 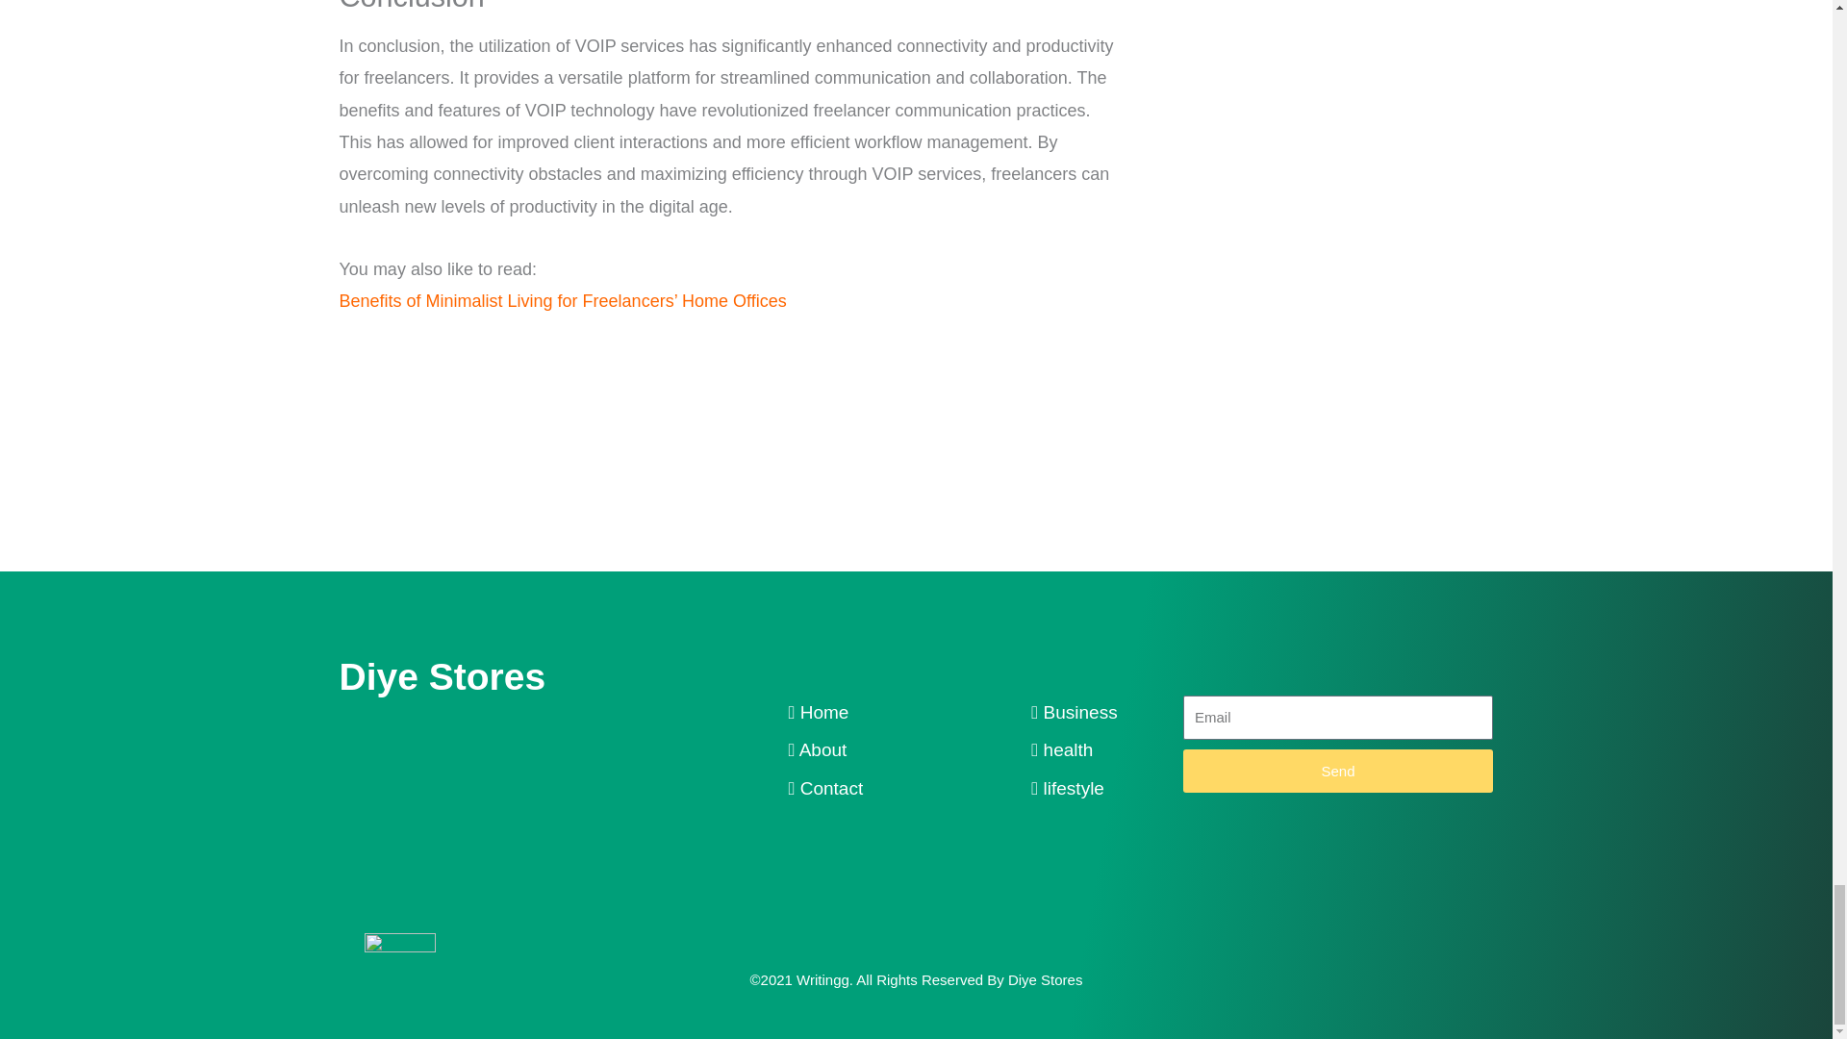 What do you see at coordinates (825, 788) in the screenshot?
I see `Contact` at bounding box center [825, 788].